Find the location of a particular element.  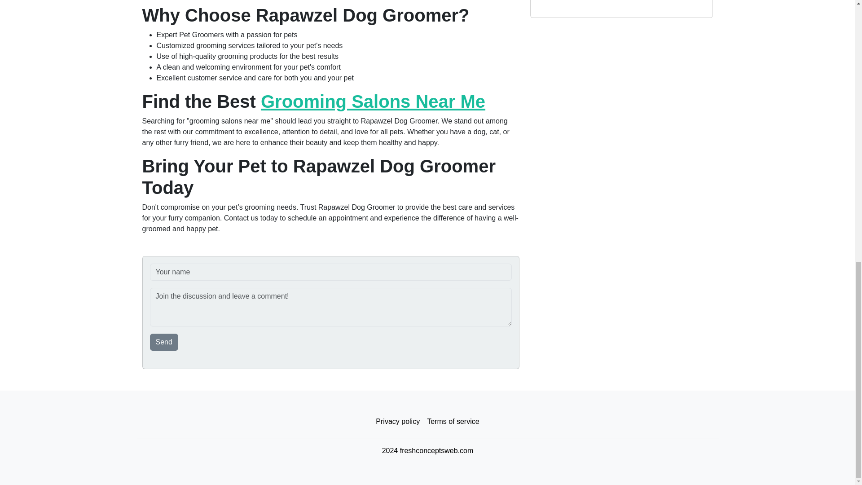

Terms of service is located at coordinates (453, 422).